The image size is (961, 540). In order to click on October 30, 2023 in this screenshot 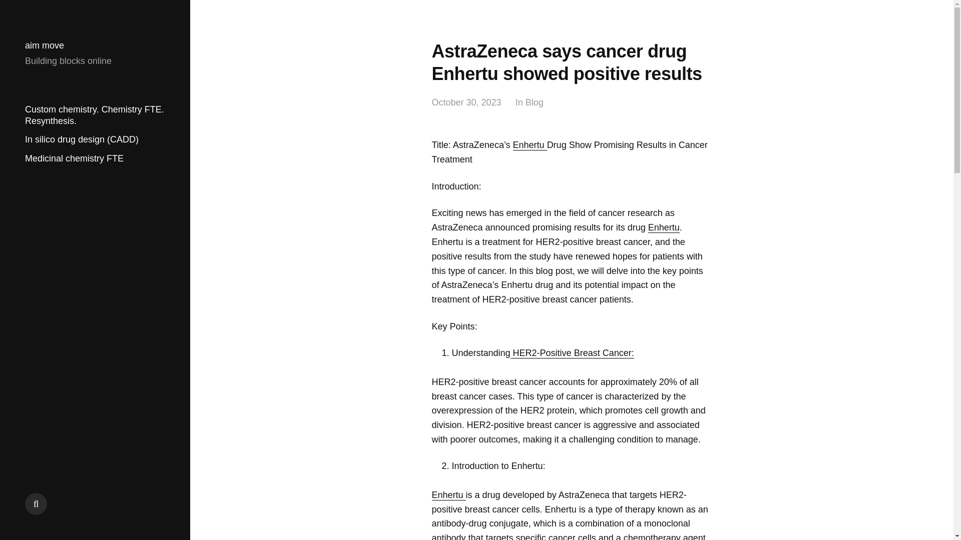, I will do `click(466, 103)`.